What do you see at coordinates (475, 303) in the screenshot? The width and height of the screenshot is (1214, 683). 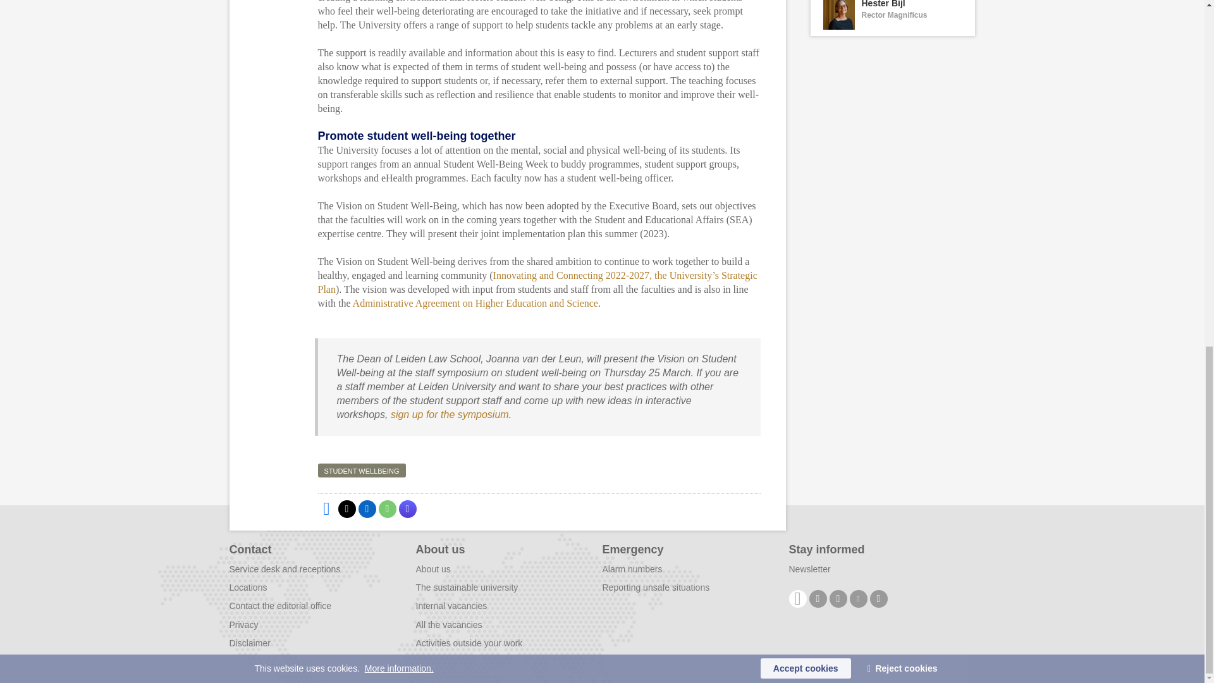 I see `Administrative Agreement on Higher Education and Science` at bounding box center [475, 303].